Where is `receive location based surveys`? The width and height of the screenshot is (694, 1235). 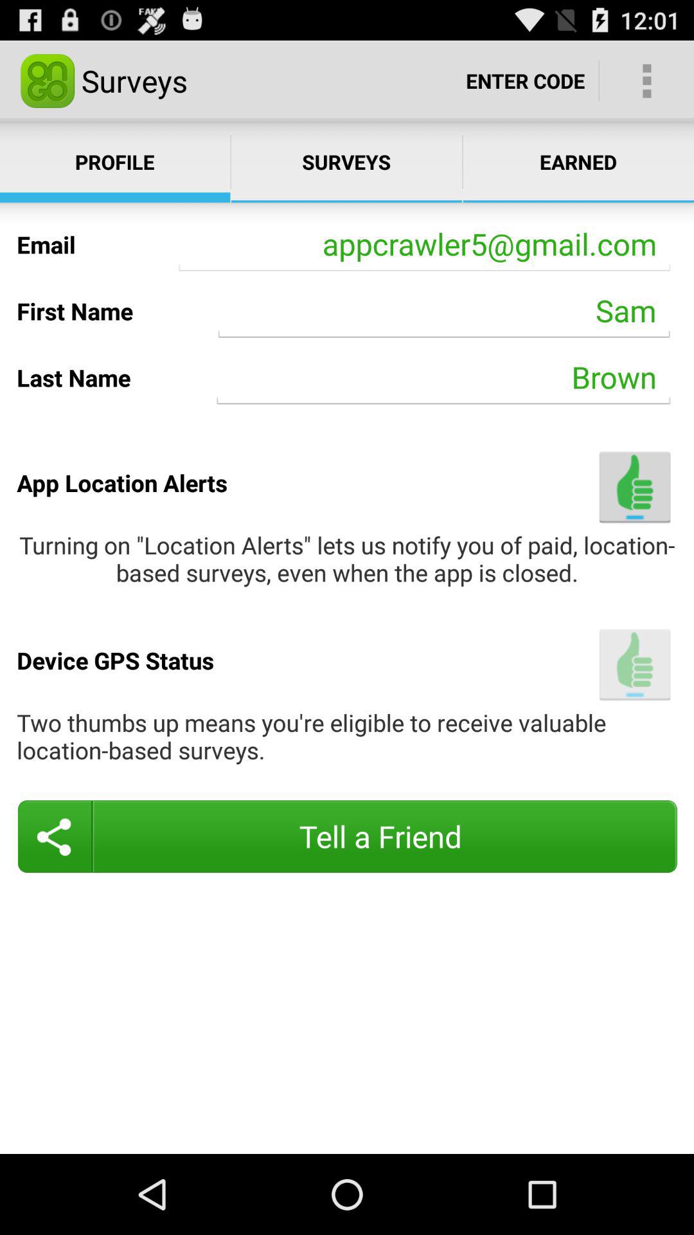
receive location based surveys is located at coordinates (635, 664).